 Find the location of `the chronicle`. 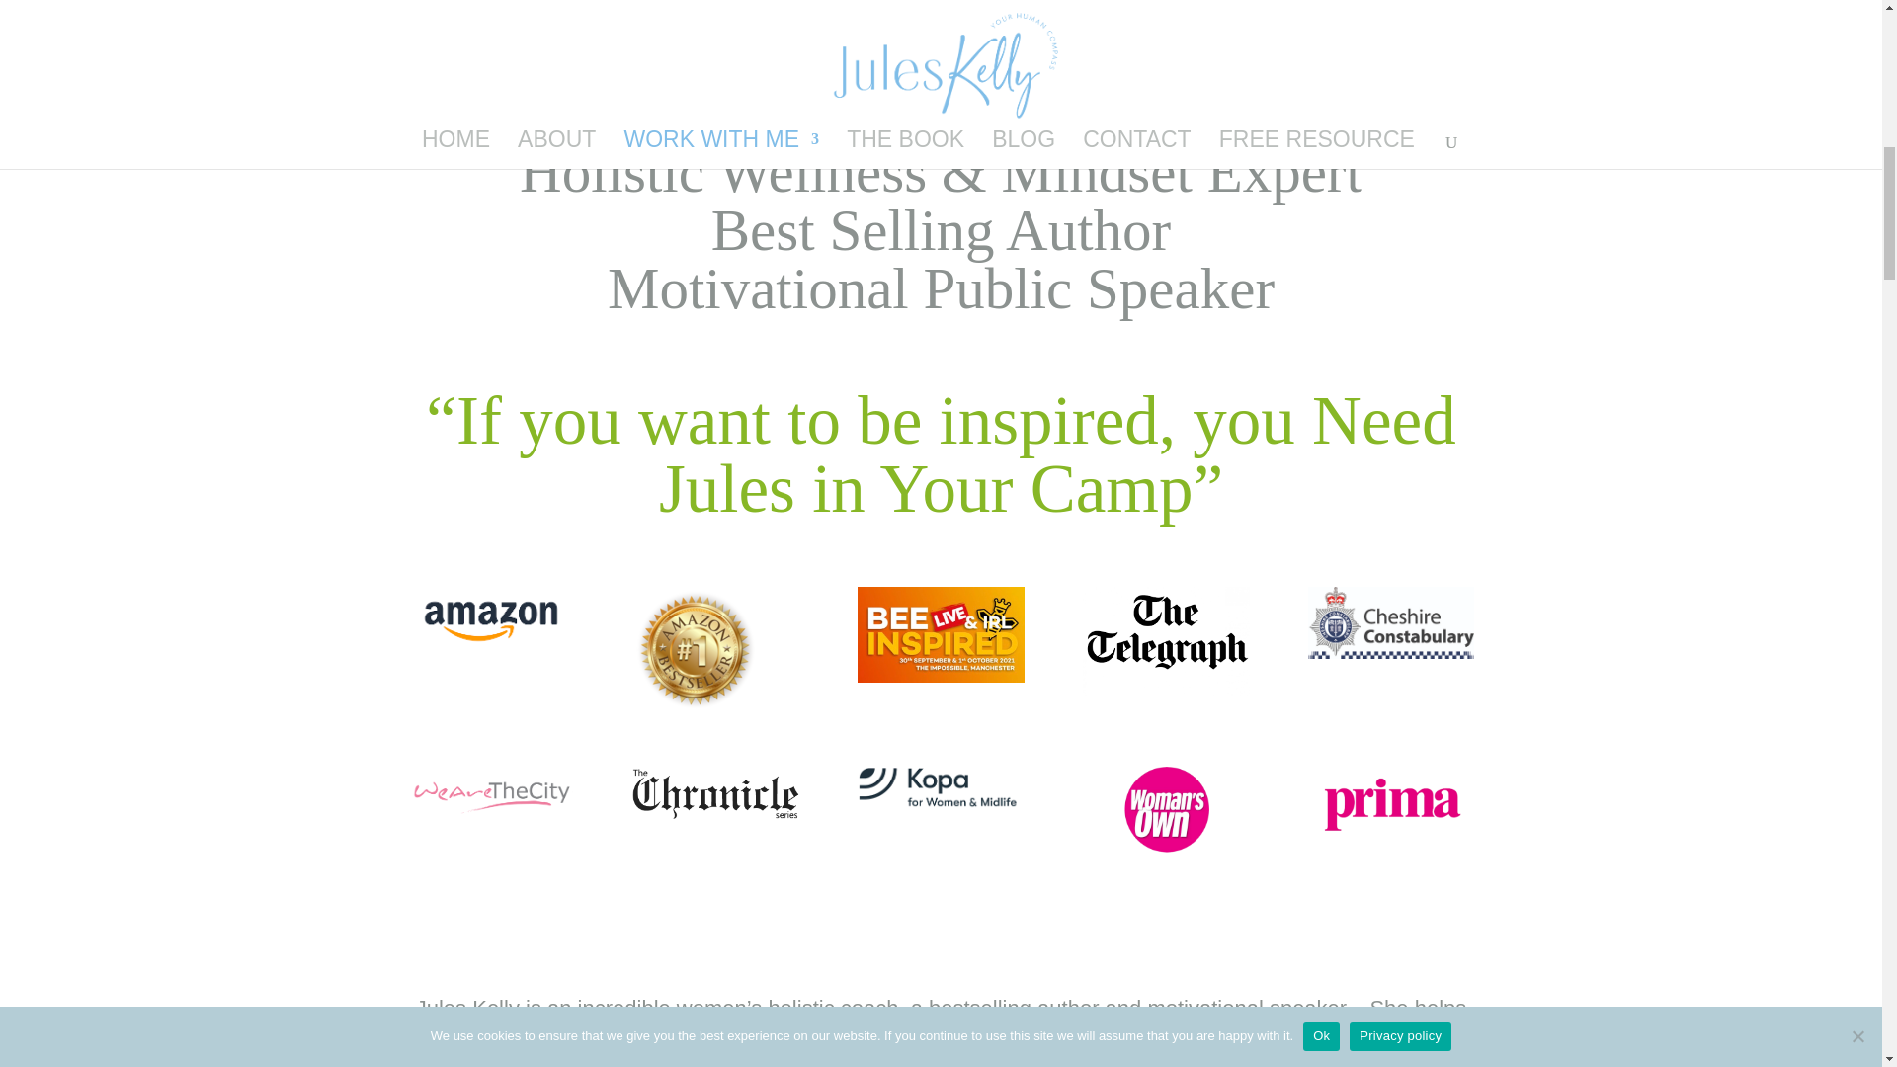

the chronicle is located at coordinates (715, 794).